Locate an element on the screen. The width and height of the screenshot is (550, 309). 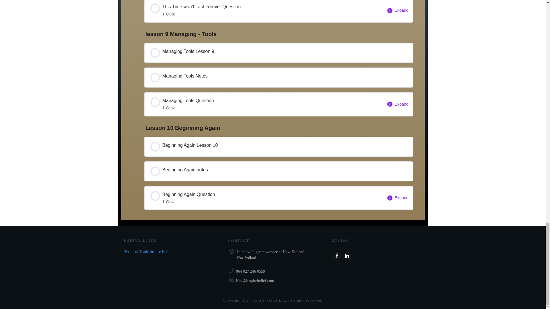
Managing Tools Lesson 9 is located at coordinates (278, 171).